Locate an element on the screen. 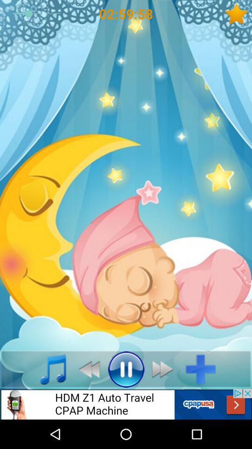  add track option is located at coordinates (204, 369).